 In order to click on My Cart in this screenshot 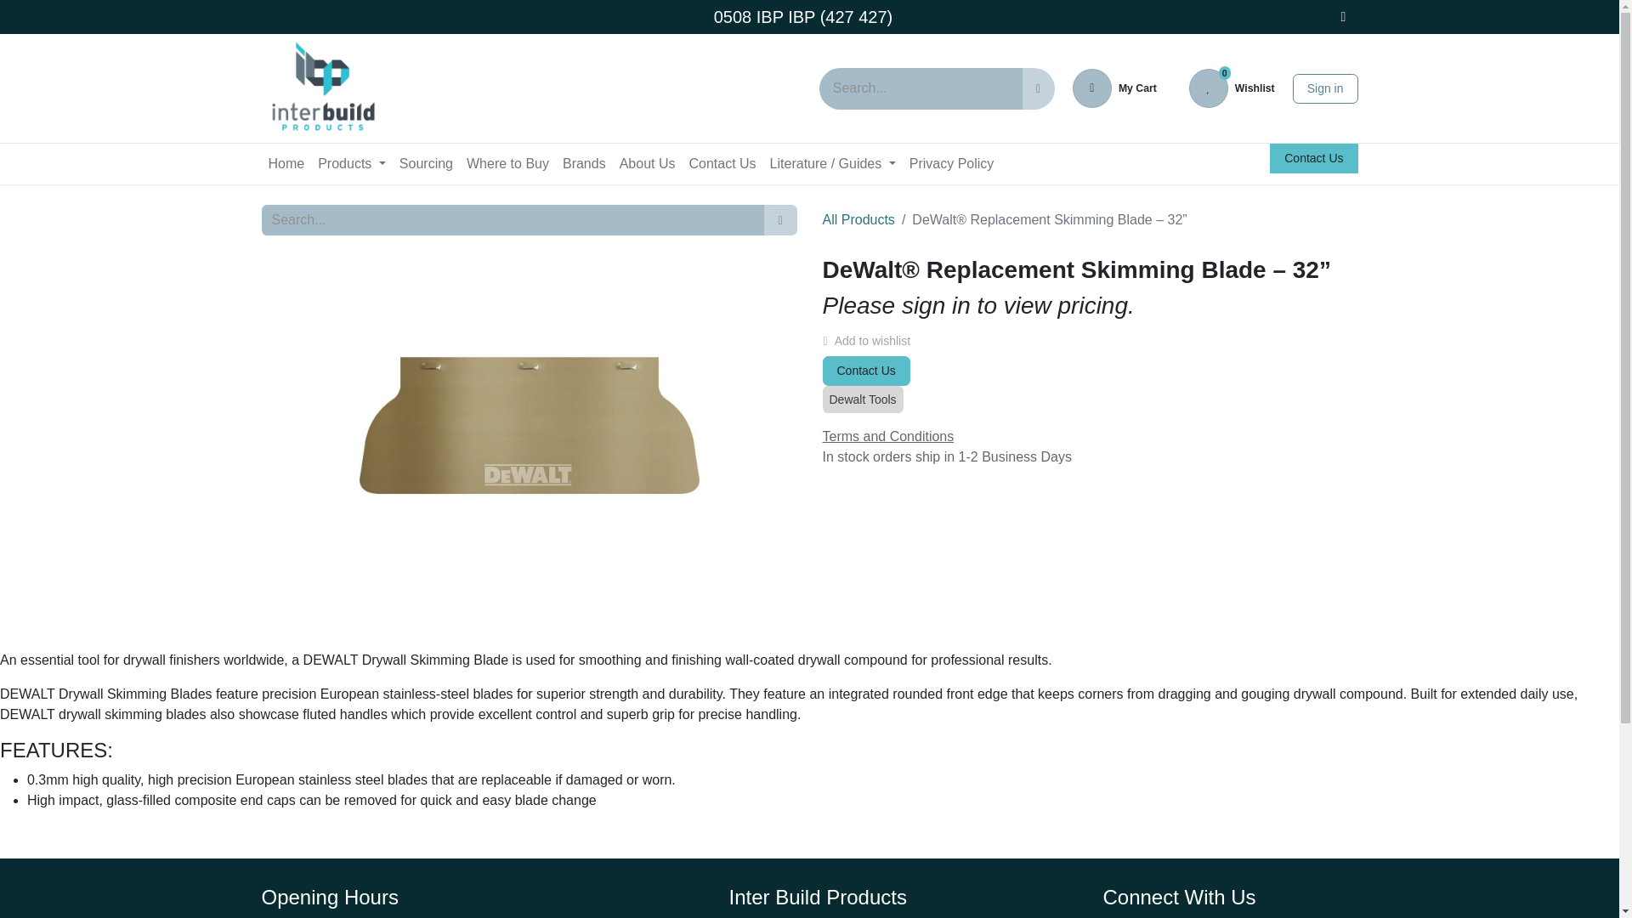, I will do `click(352, 163)`.